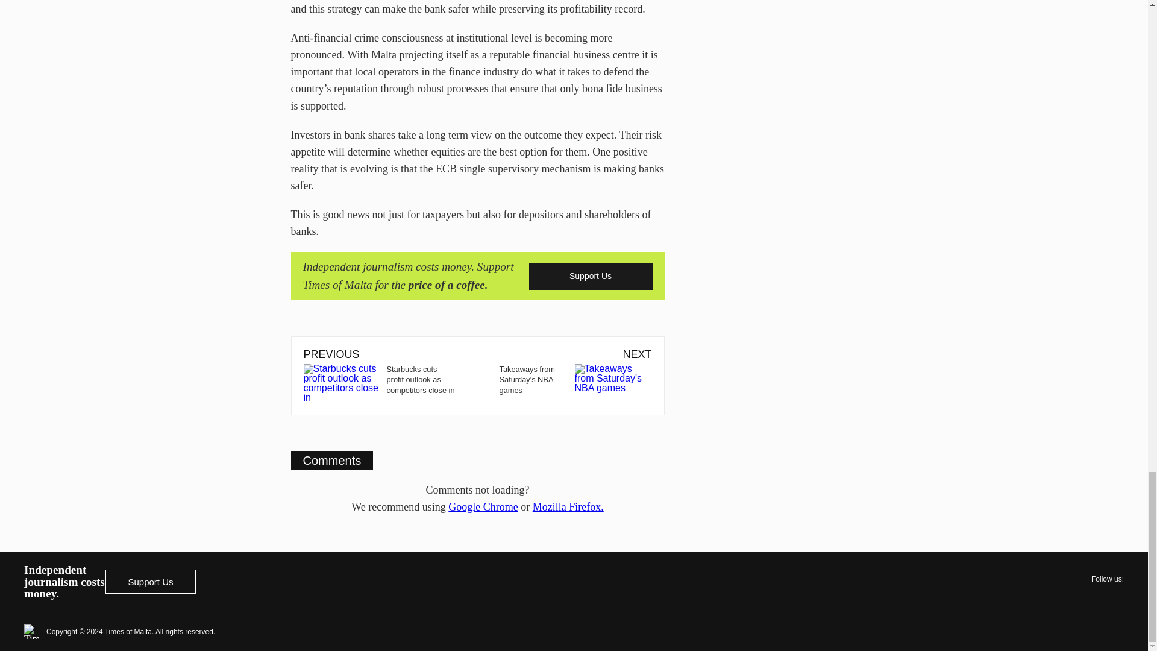 This screenshot has width=1157, height=651. What do you see at coordinates (390, 383) in the screenshot?
I see `Starbucks cuts profit outlook as competitors close in` at bounding box center [390, 383].